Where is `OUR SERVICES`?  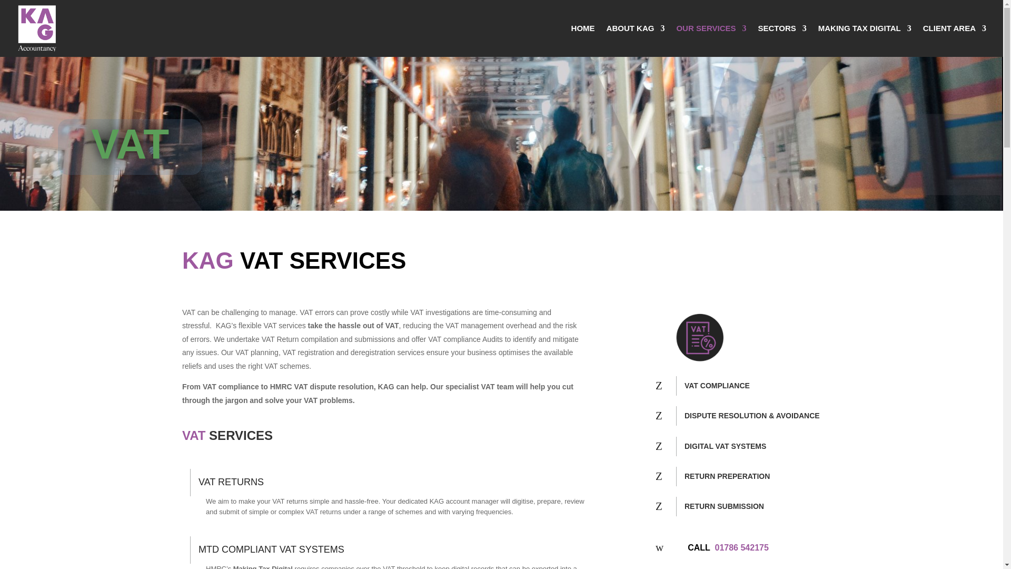
OUR SERVICES is located at coordinates (711, 41).